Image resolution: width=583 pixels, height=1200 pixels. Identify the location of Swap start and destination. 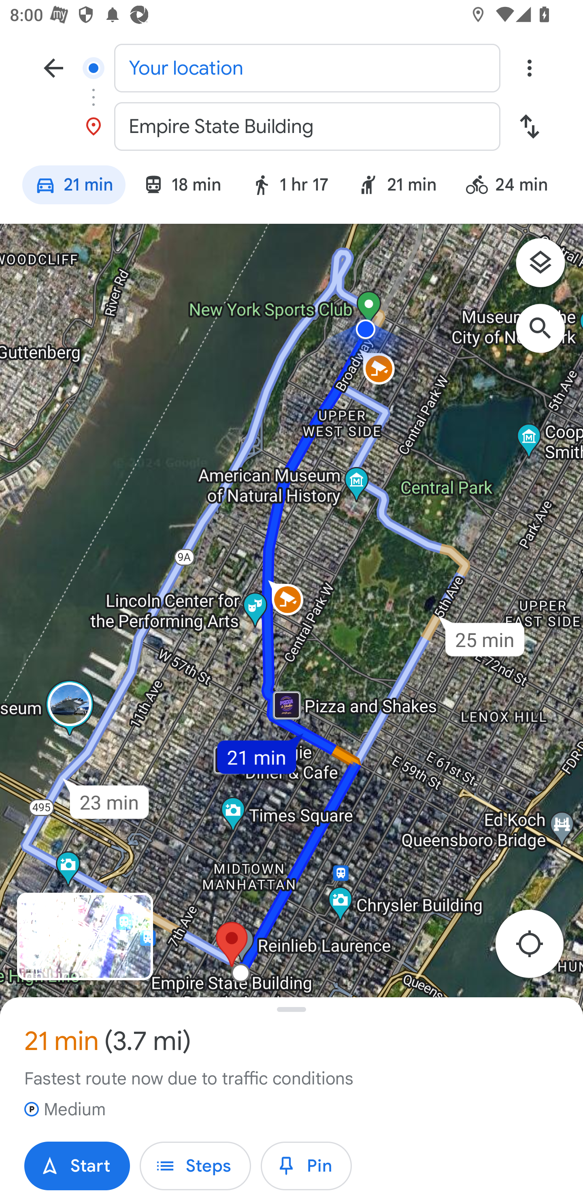
(529, 126).